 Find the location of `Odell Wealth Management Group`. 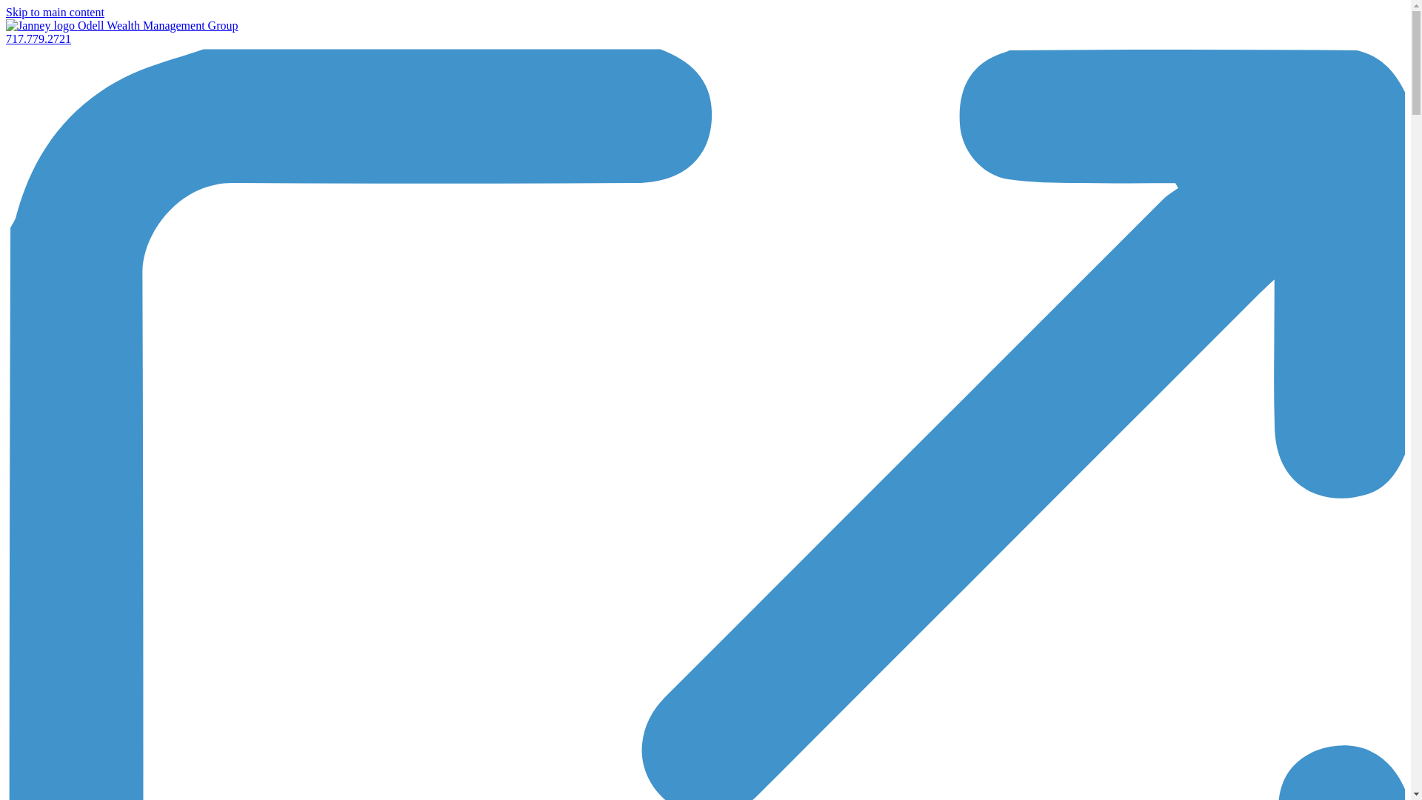

Odell Wealth Management Group is located at coordinates (158, 25).